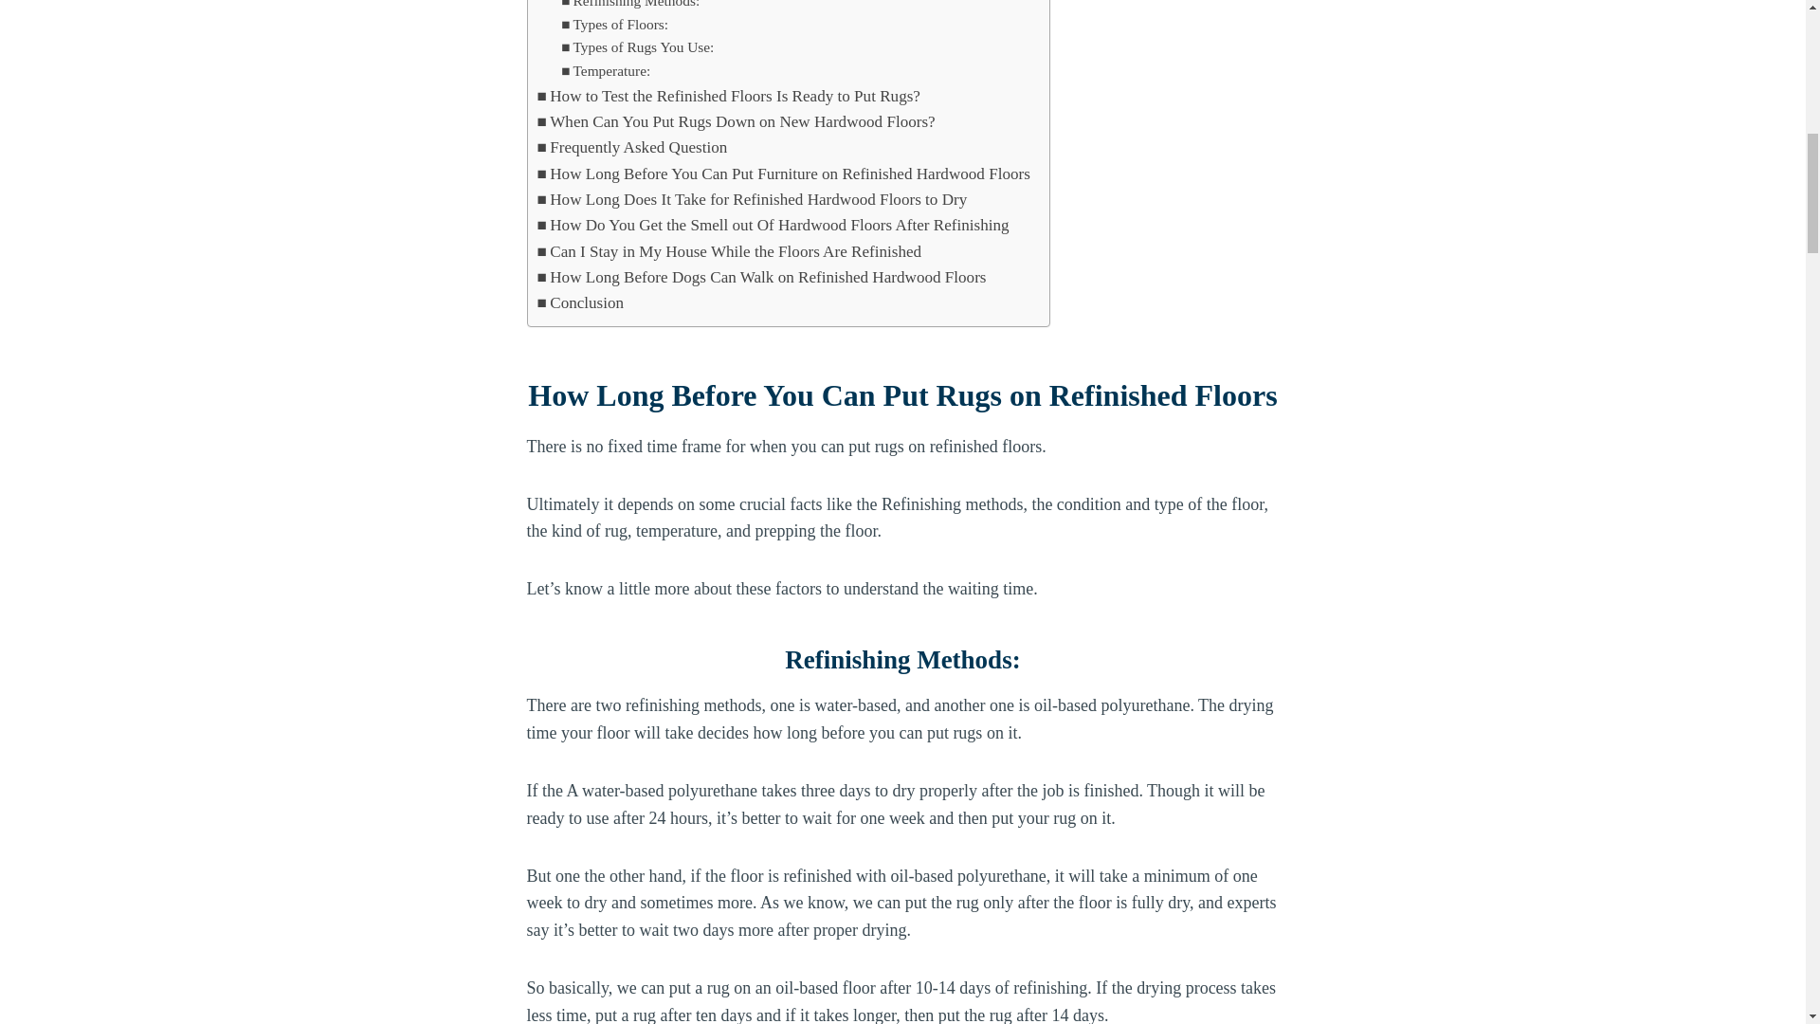 This screenshot has height=1024, width=1820. What do you see at coordinates (631, 146) in the screenshot?
I see `Frequently Asked Question` at bounding box center [631, 146].